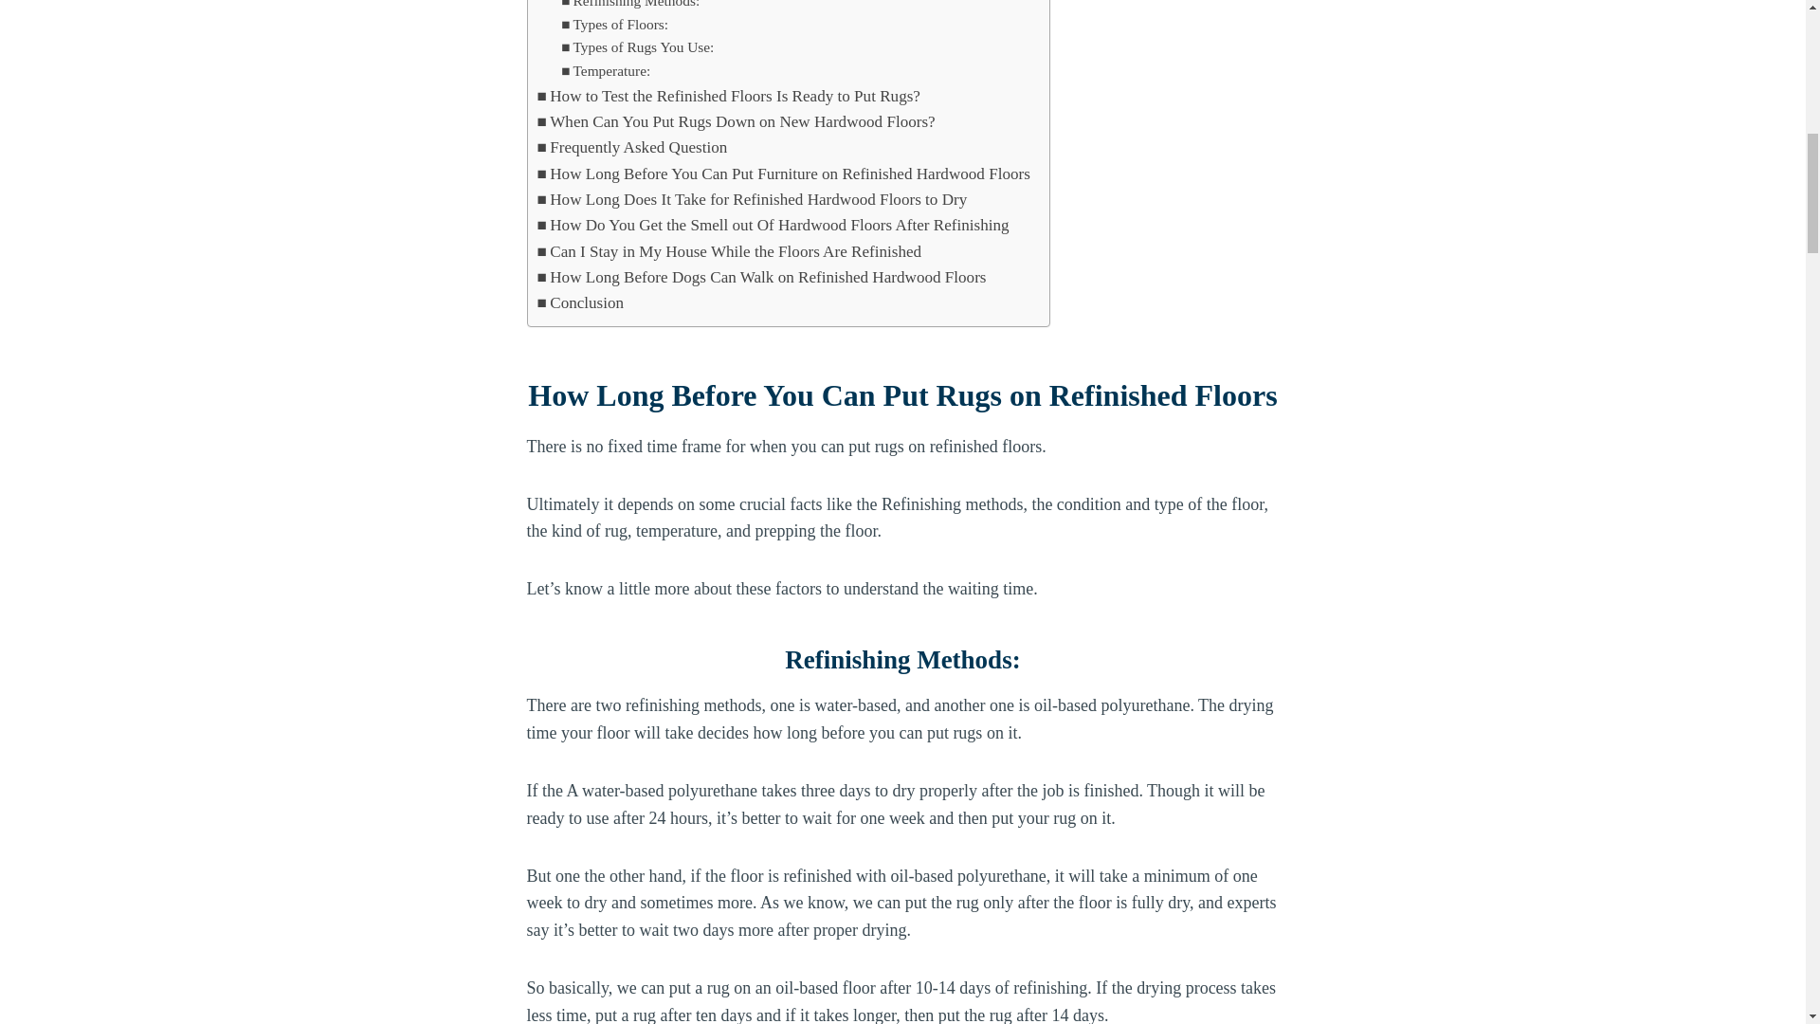 This screenshot has height=1024, width=1820. What do you see at coordinates (631, 146) in the screenshot?
I see `Frequently Asked Question` at bounding box center [631, 146].